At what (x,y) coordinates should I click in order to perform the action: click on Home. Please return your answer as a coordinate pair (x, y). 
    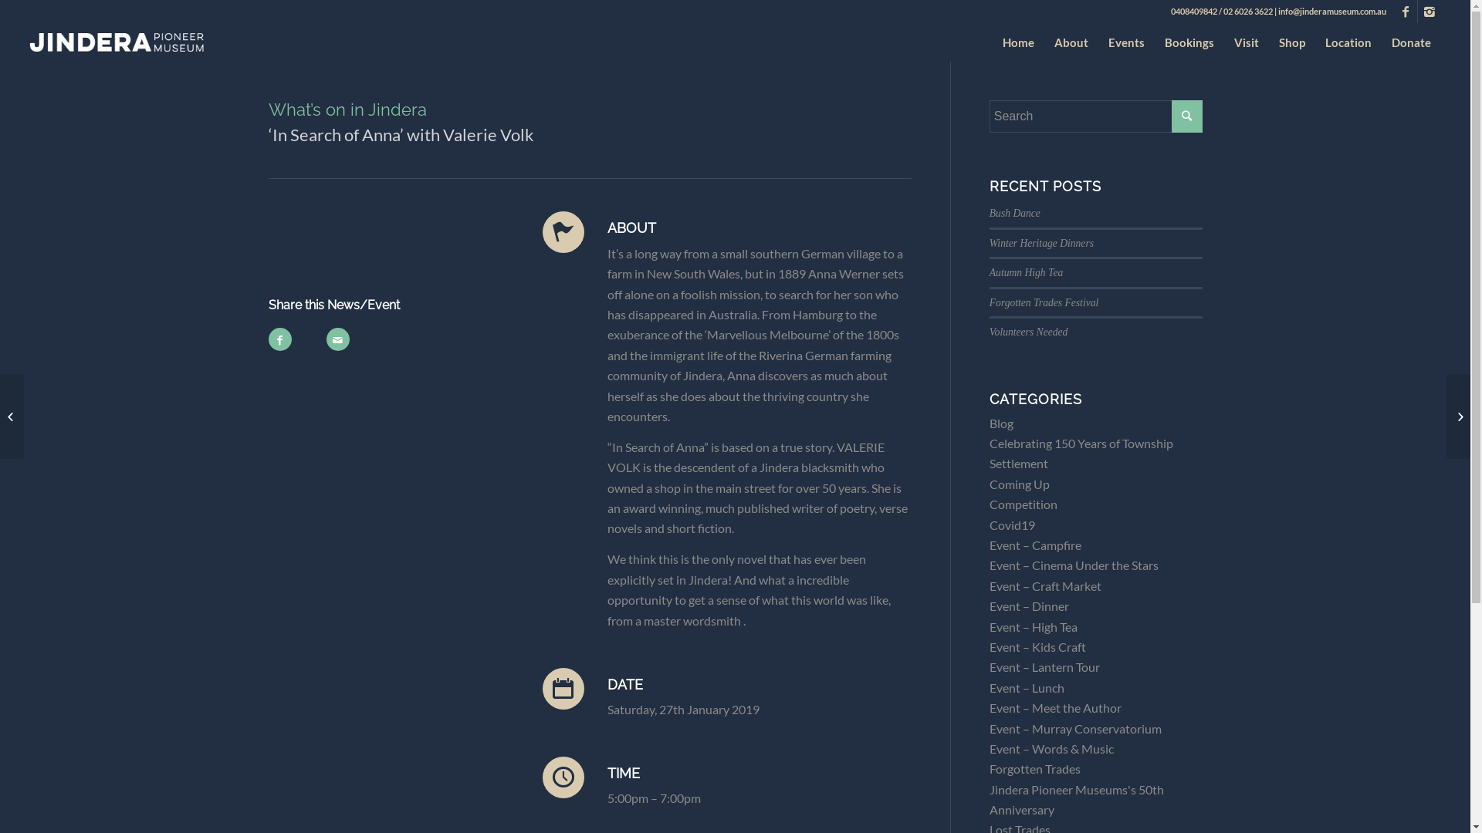
    Looking at the image, I should click on (1019, 42).